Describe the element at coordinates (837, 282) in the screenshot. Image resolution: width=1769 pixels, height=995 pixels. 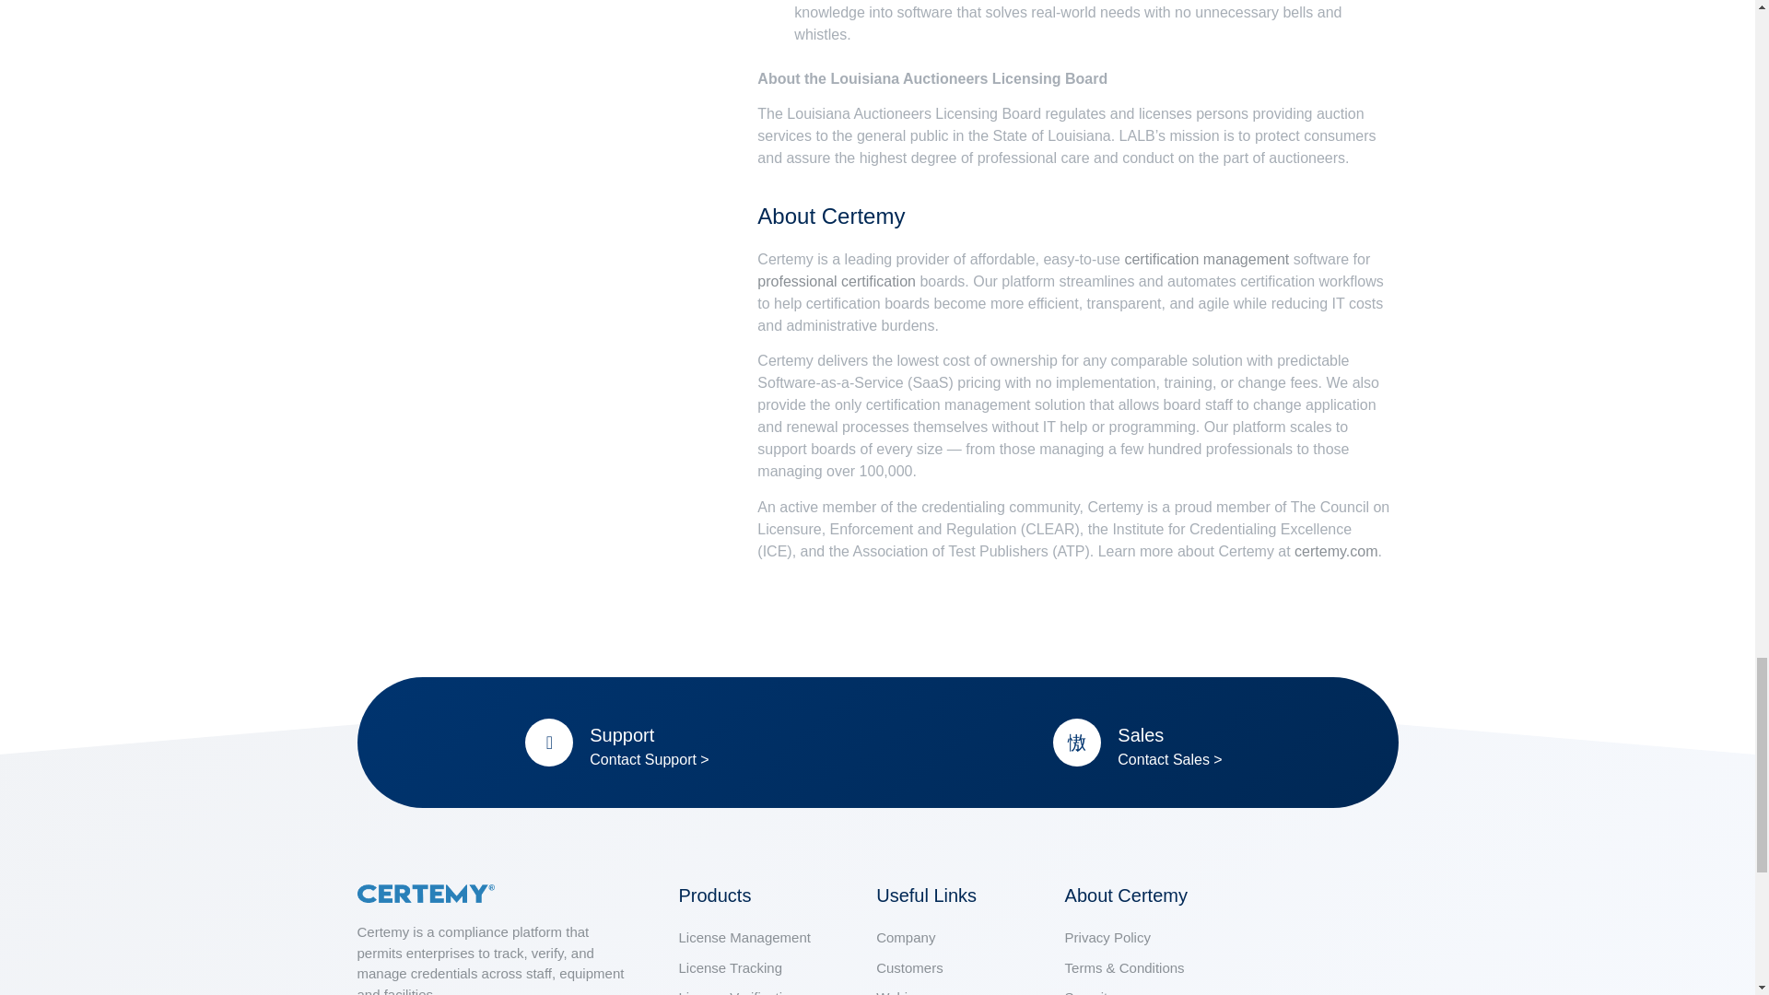
I see `Professional Certification` at that location.